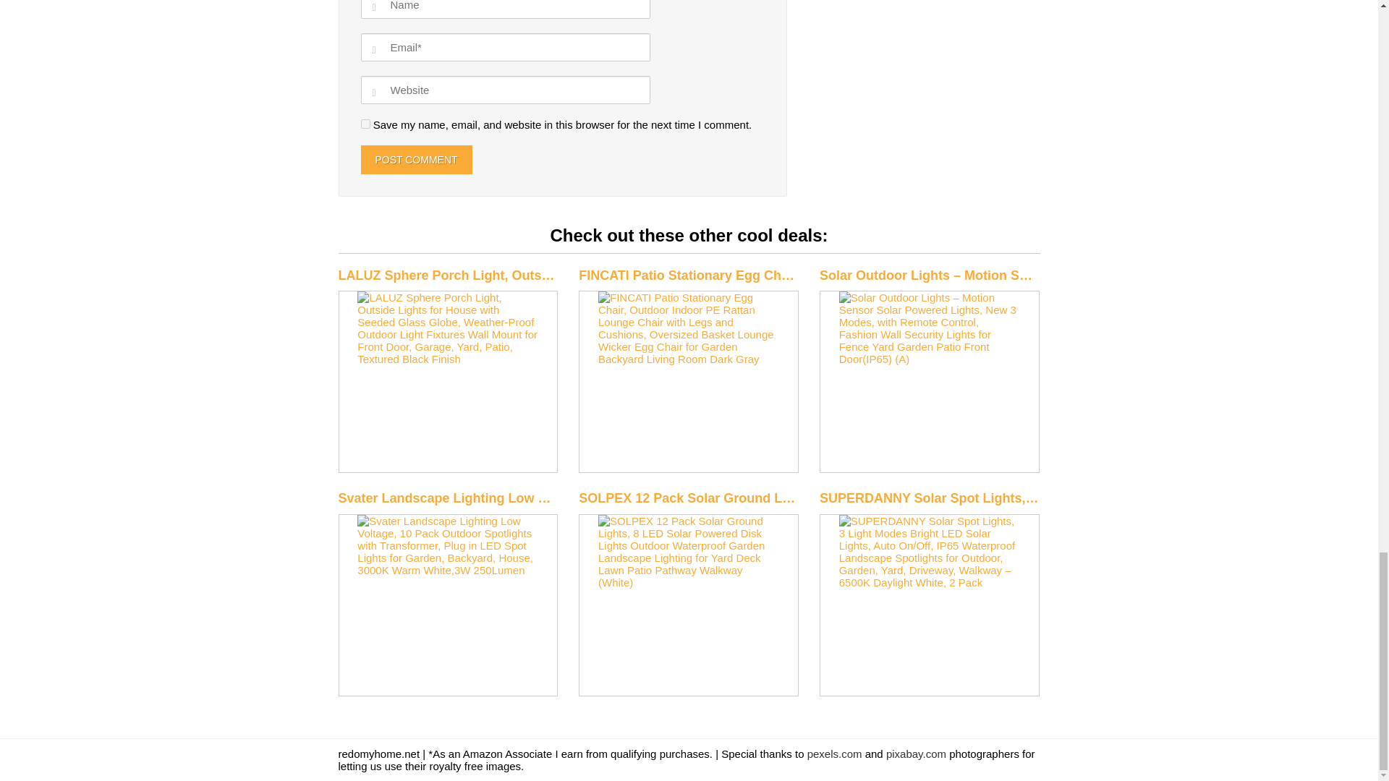 This screenshot has height=781, width=1389. I want to click on Post Comment, so click(415, 158).